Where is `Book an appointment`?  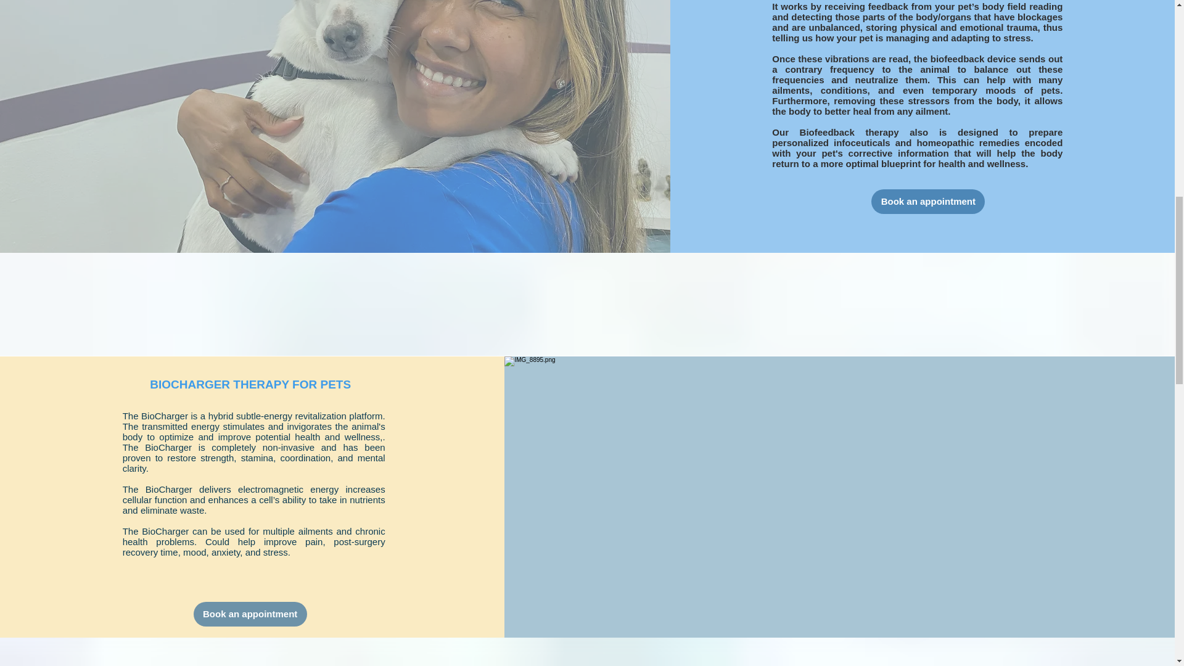
Book an appointment is located at coordinates (928, 201).